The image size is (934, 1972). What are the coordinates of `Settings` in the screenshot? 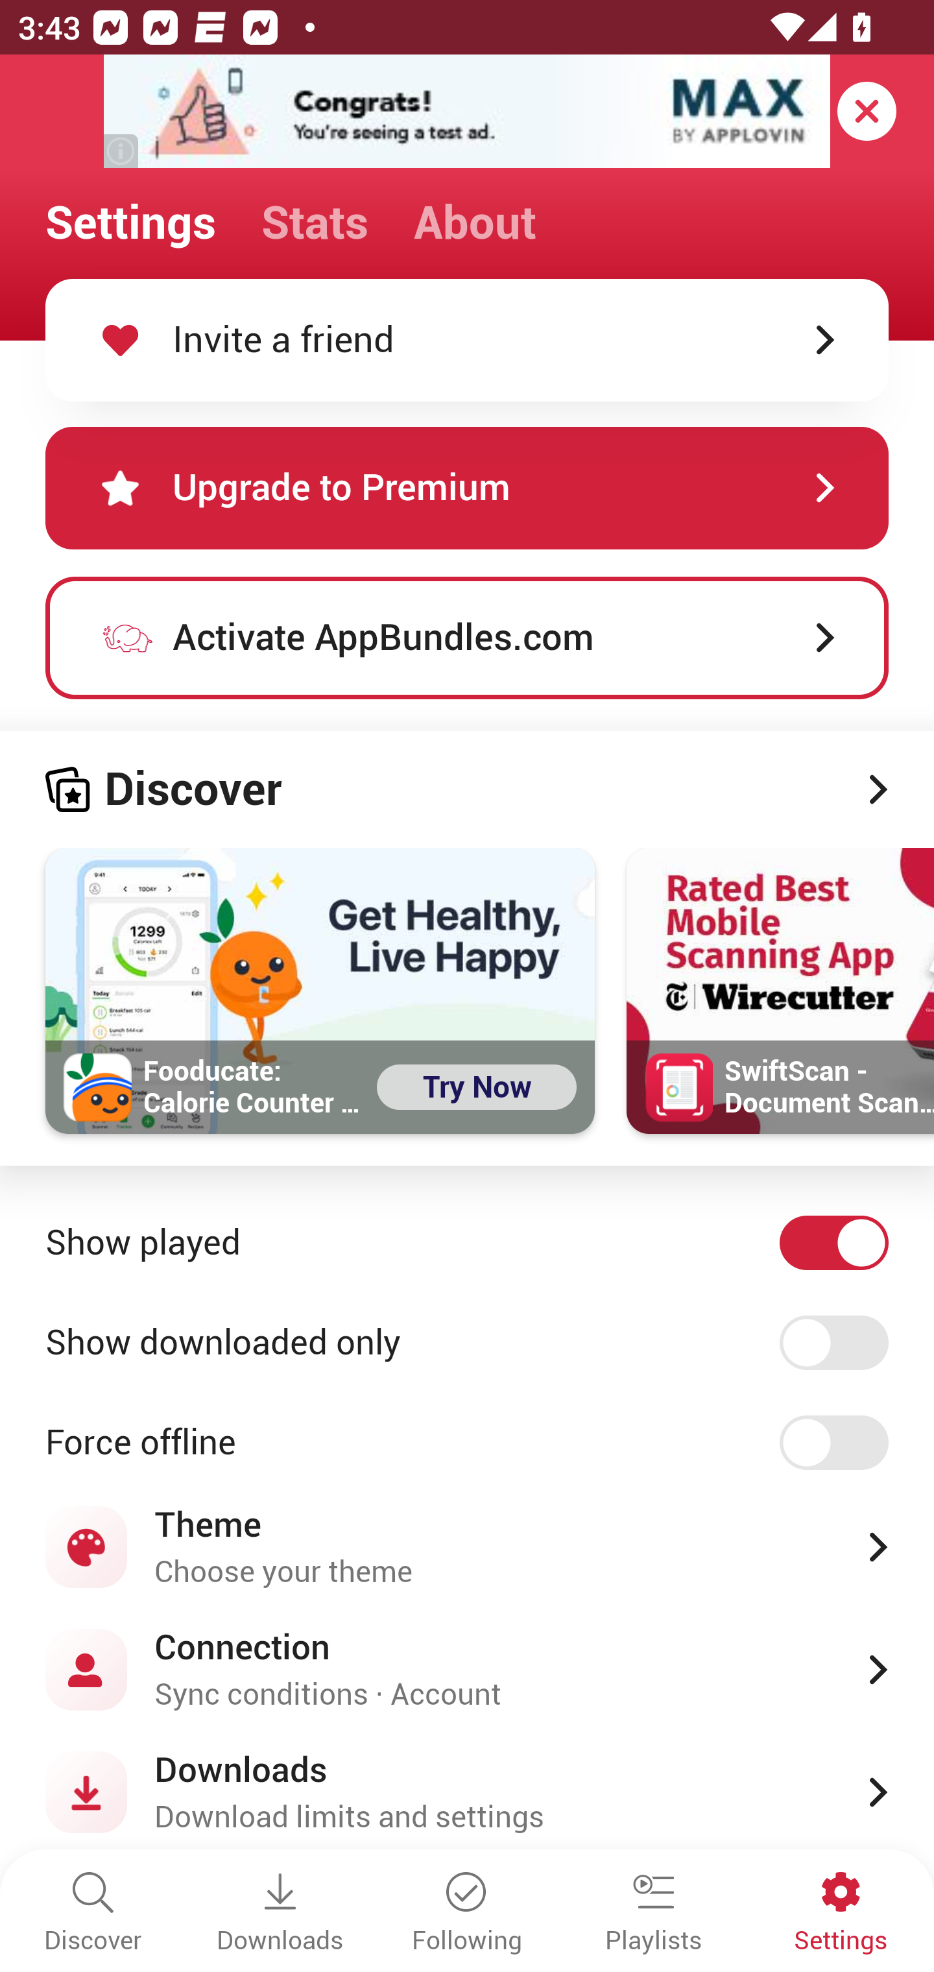 It's located at (841, 1914).